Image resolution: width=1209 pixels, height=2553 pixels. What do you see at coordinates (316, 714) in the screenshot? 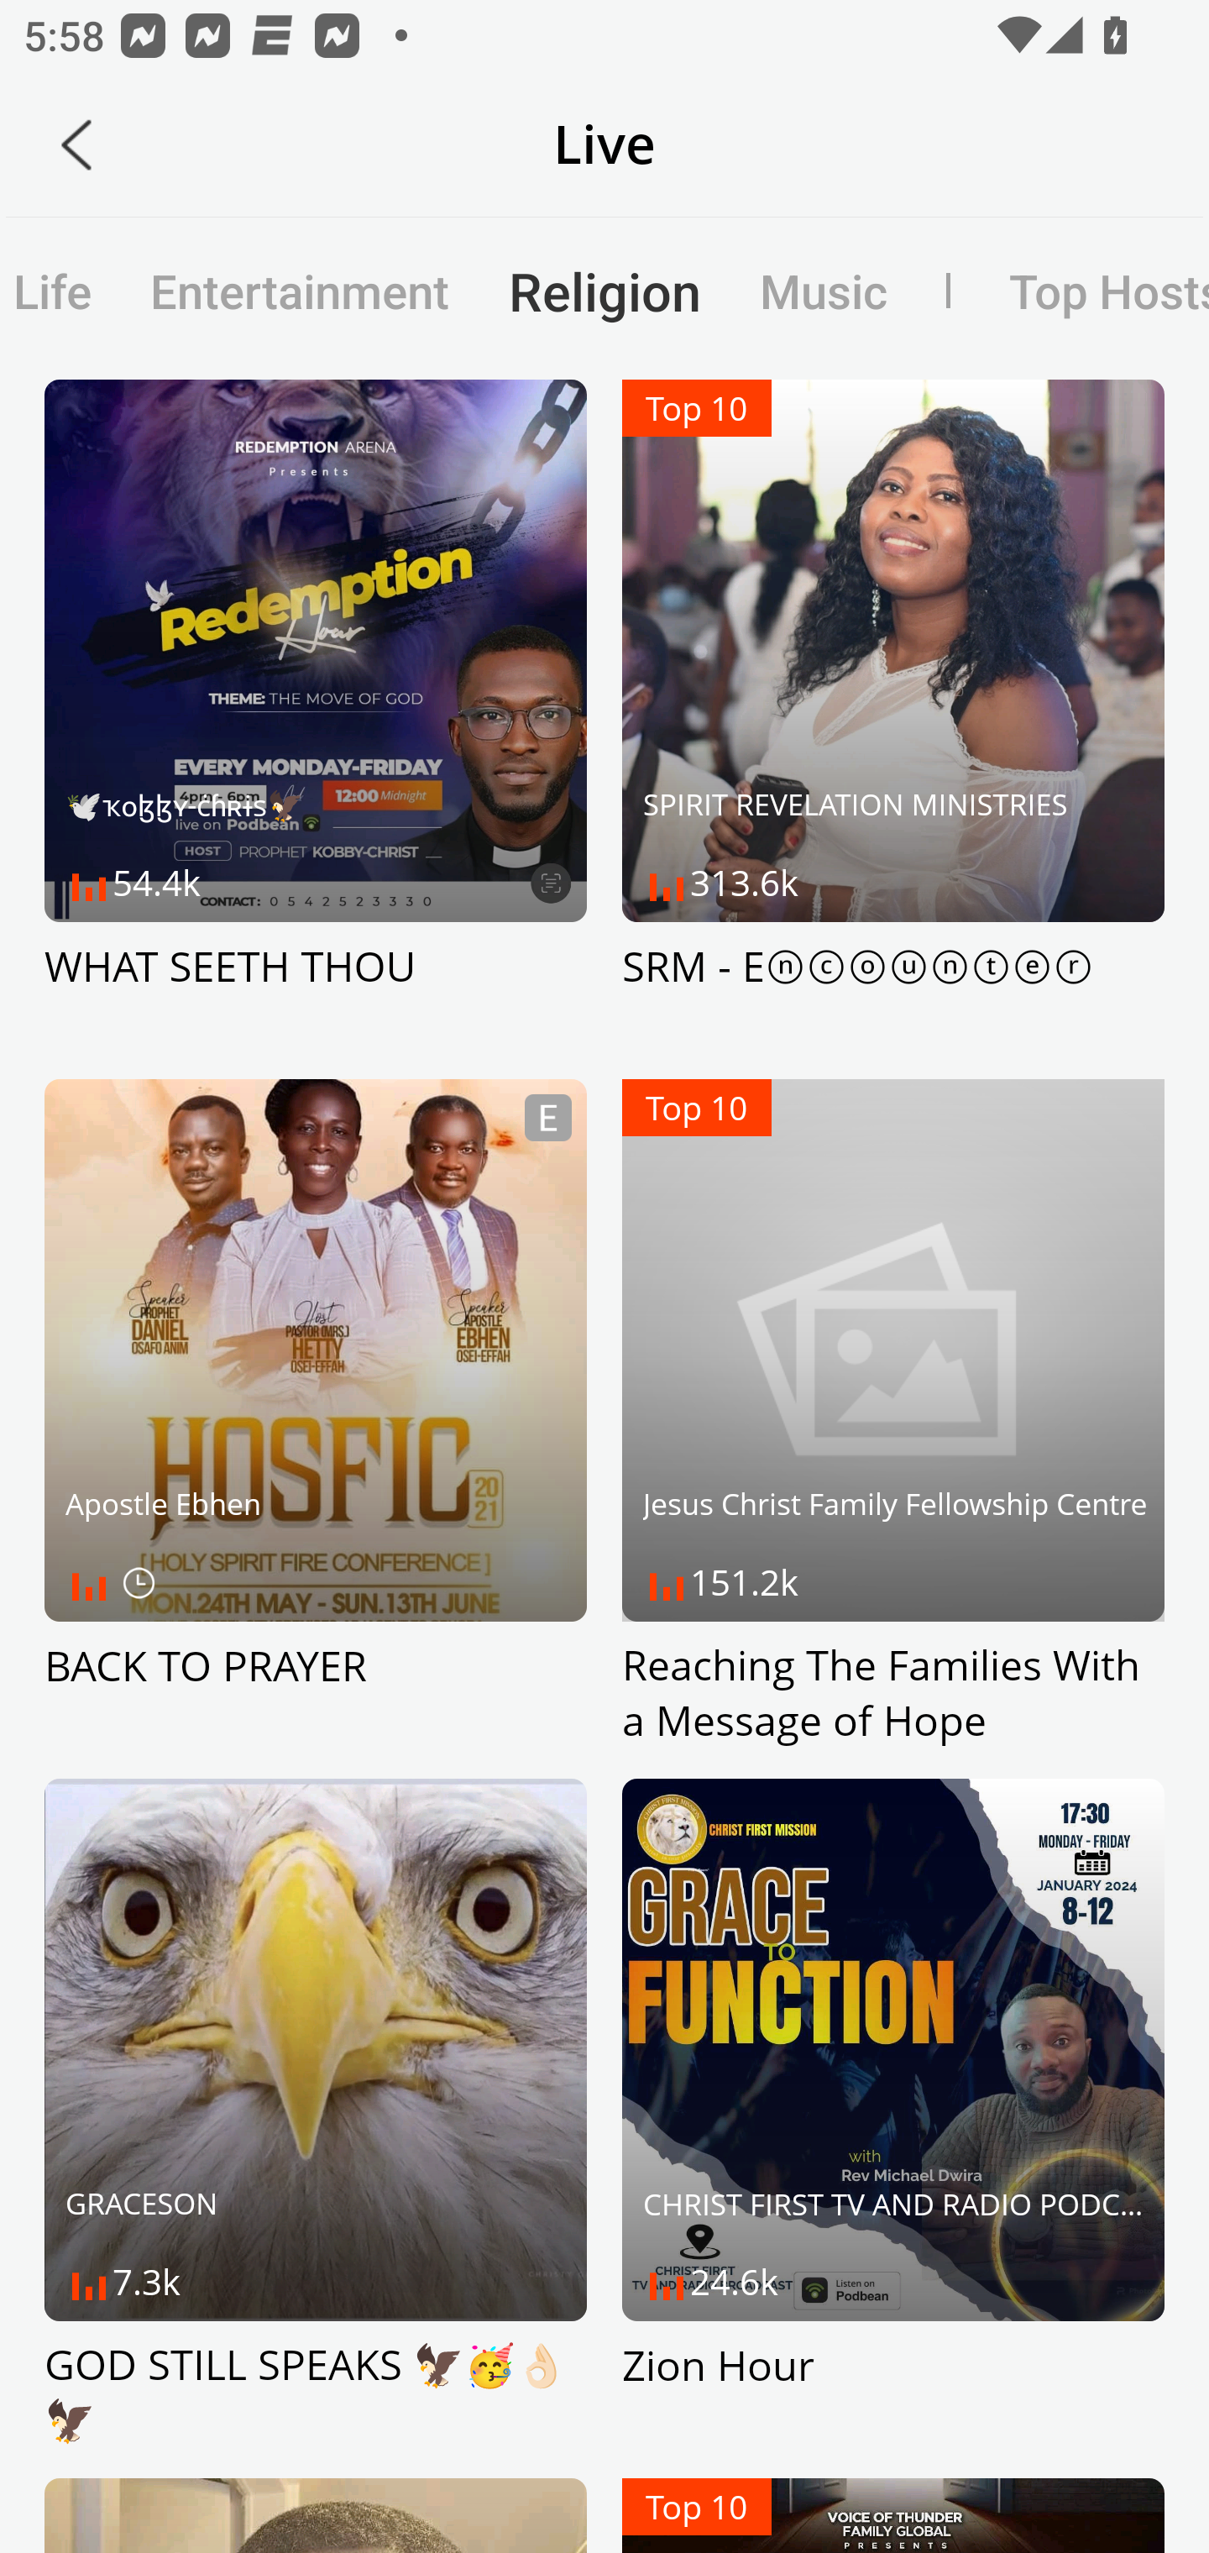
I see `🕊ҡօɮɮʏ-ċɦʀɨs🦅 54.4k WHAT SEETH THOU ` at bounding box center [316, 714].